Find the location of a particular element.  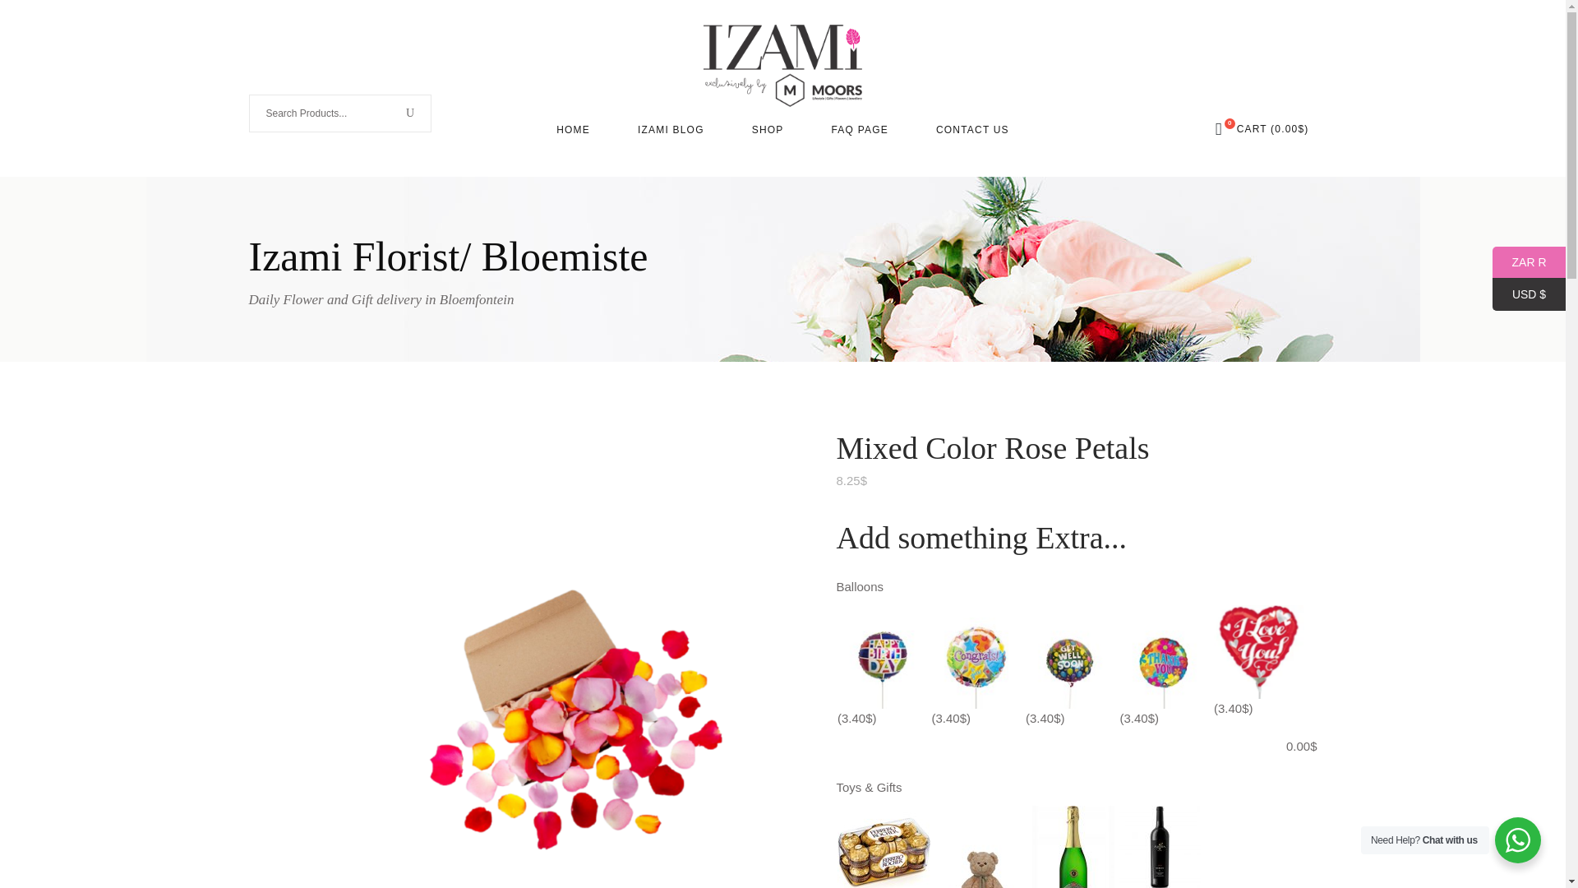

Search for: is located at coordinates (323, 113).